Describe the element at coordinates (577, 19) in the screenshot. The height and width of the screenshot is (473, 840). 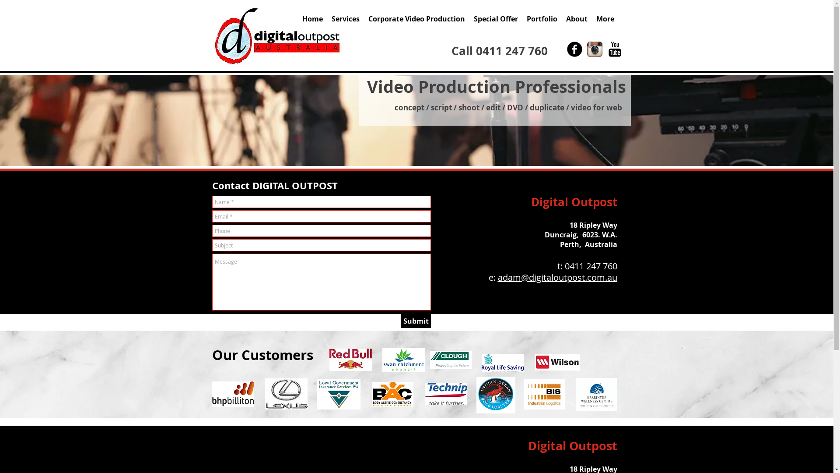
I see `About` at that location.